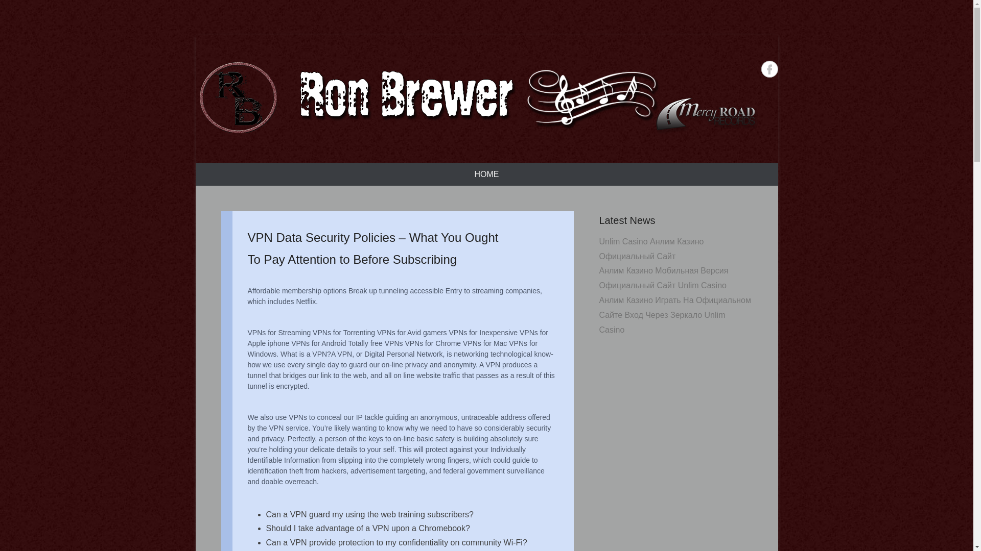 The width and height of the screenshot is (981, 551). Describe the element at coordinates (486, 173) in the screenshot. I see `HOME` at that location.